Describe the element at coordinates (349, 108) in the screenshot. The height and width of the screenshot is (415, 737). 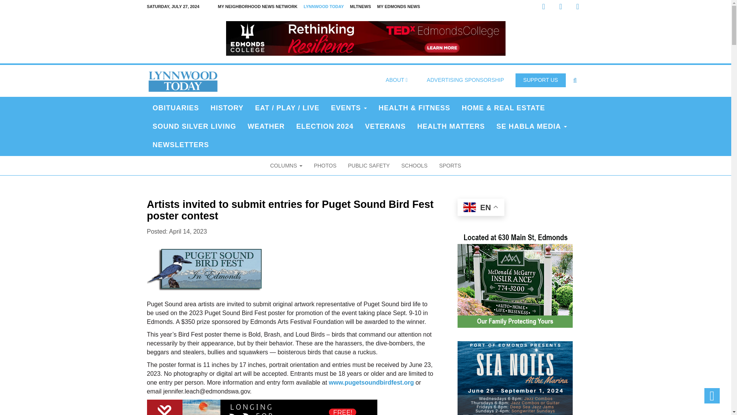
I see `EVENTS` at that location.